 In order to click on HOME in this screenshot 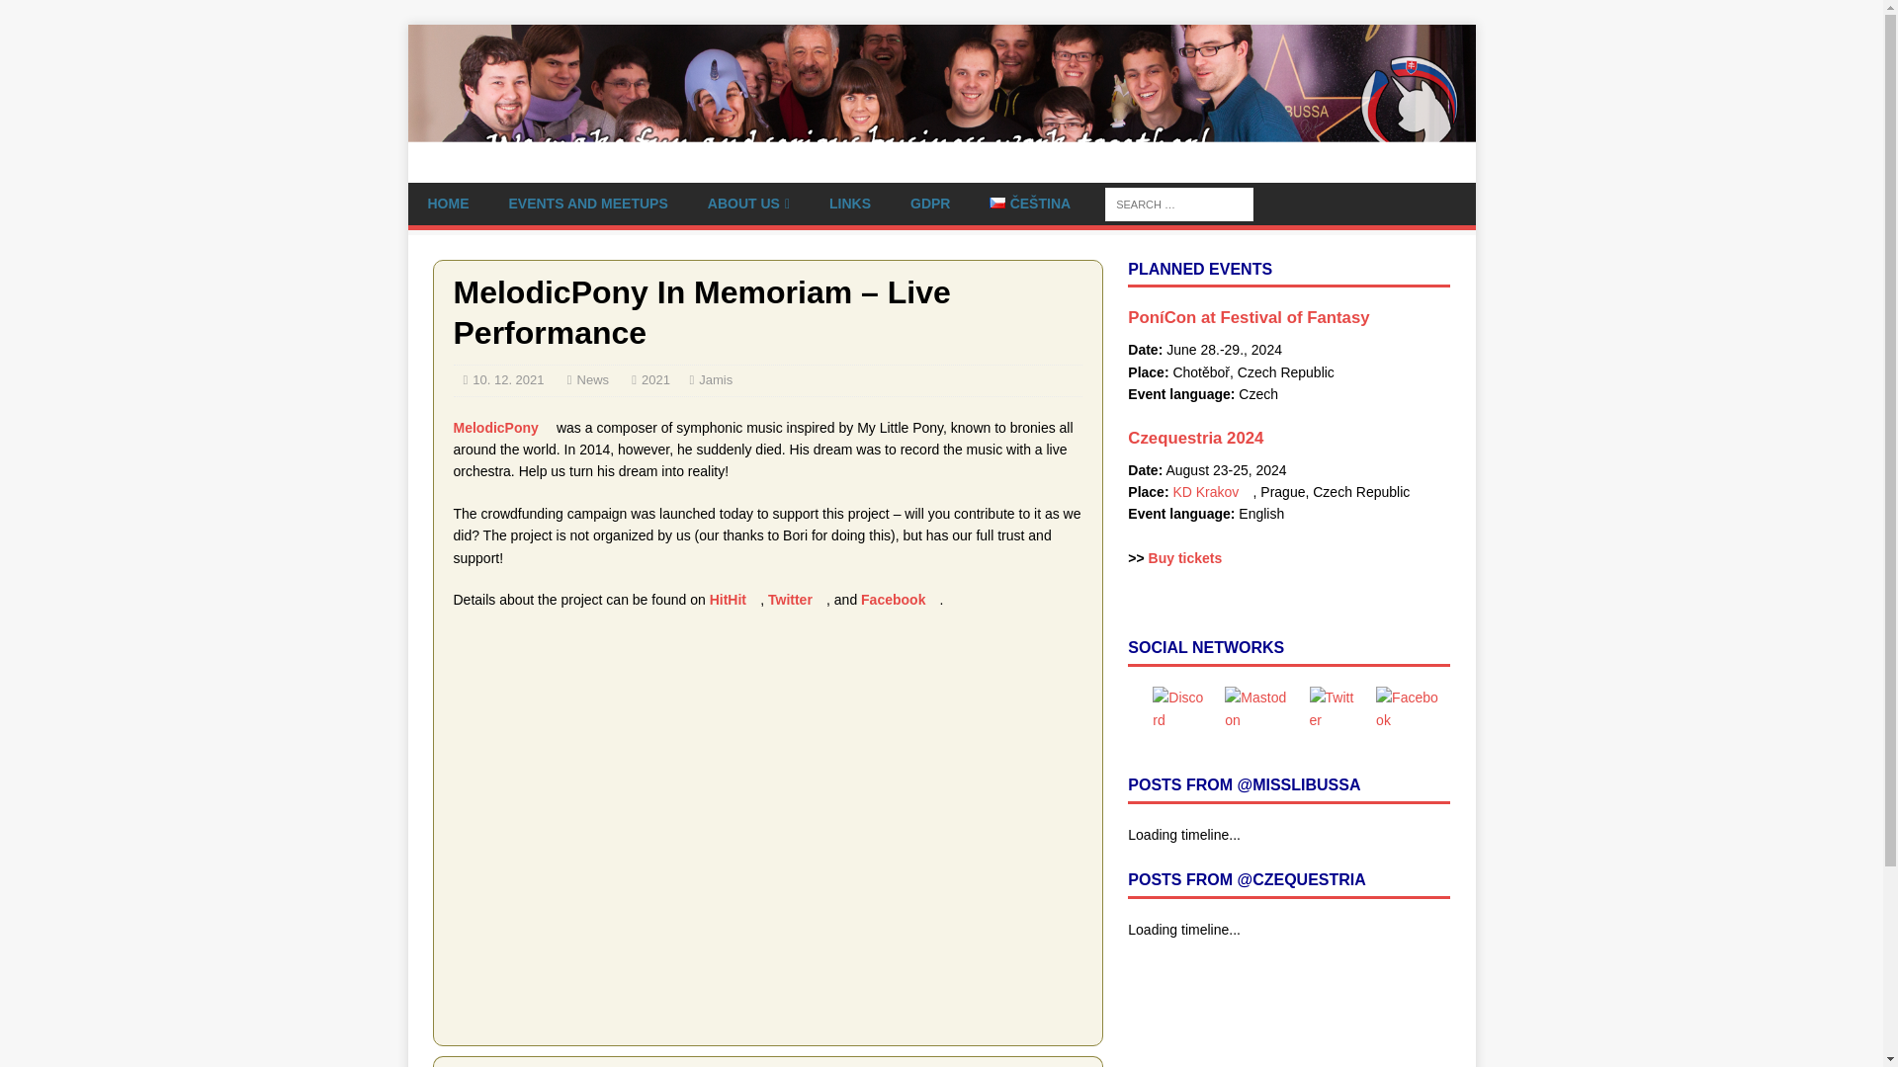, I will do `click(447, 203)`.